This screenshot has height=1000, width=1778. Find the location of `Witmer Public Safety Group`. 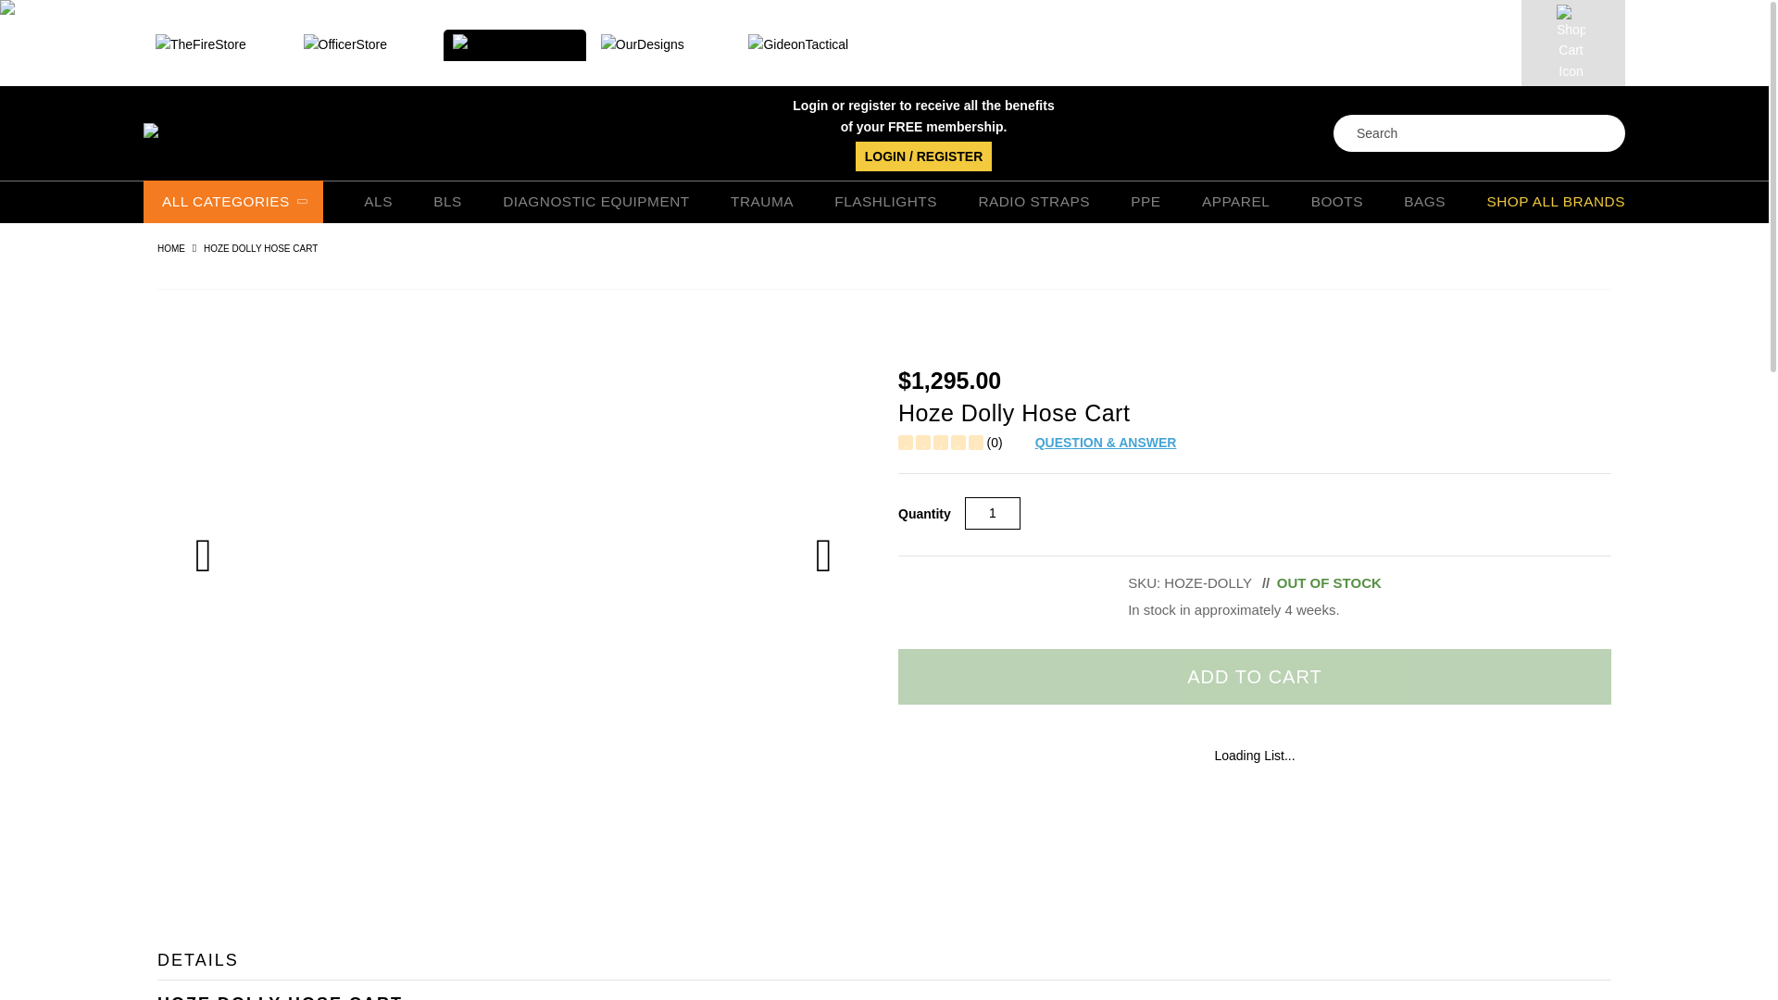

Witmer Public Safety Group is located at coordinates (328, 133).